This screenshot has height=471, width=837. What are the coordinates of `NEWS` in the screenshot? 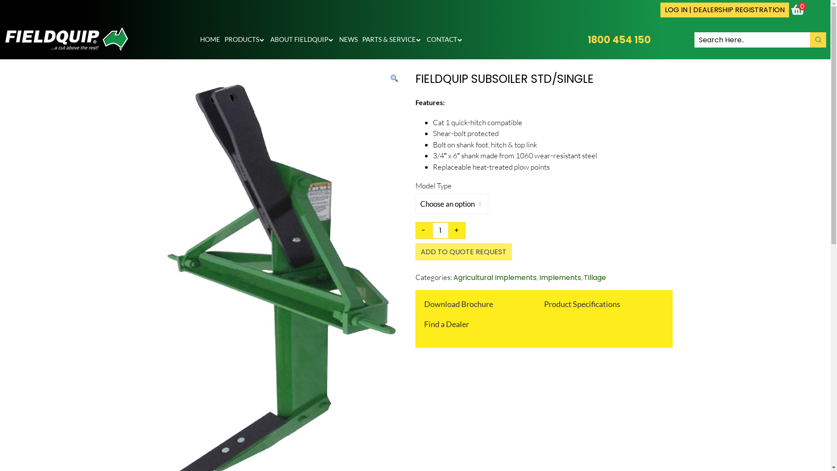 It's located at (349, 40).